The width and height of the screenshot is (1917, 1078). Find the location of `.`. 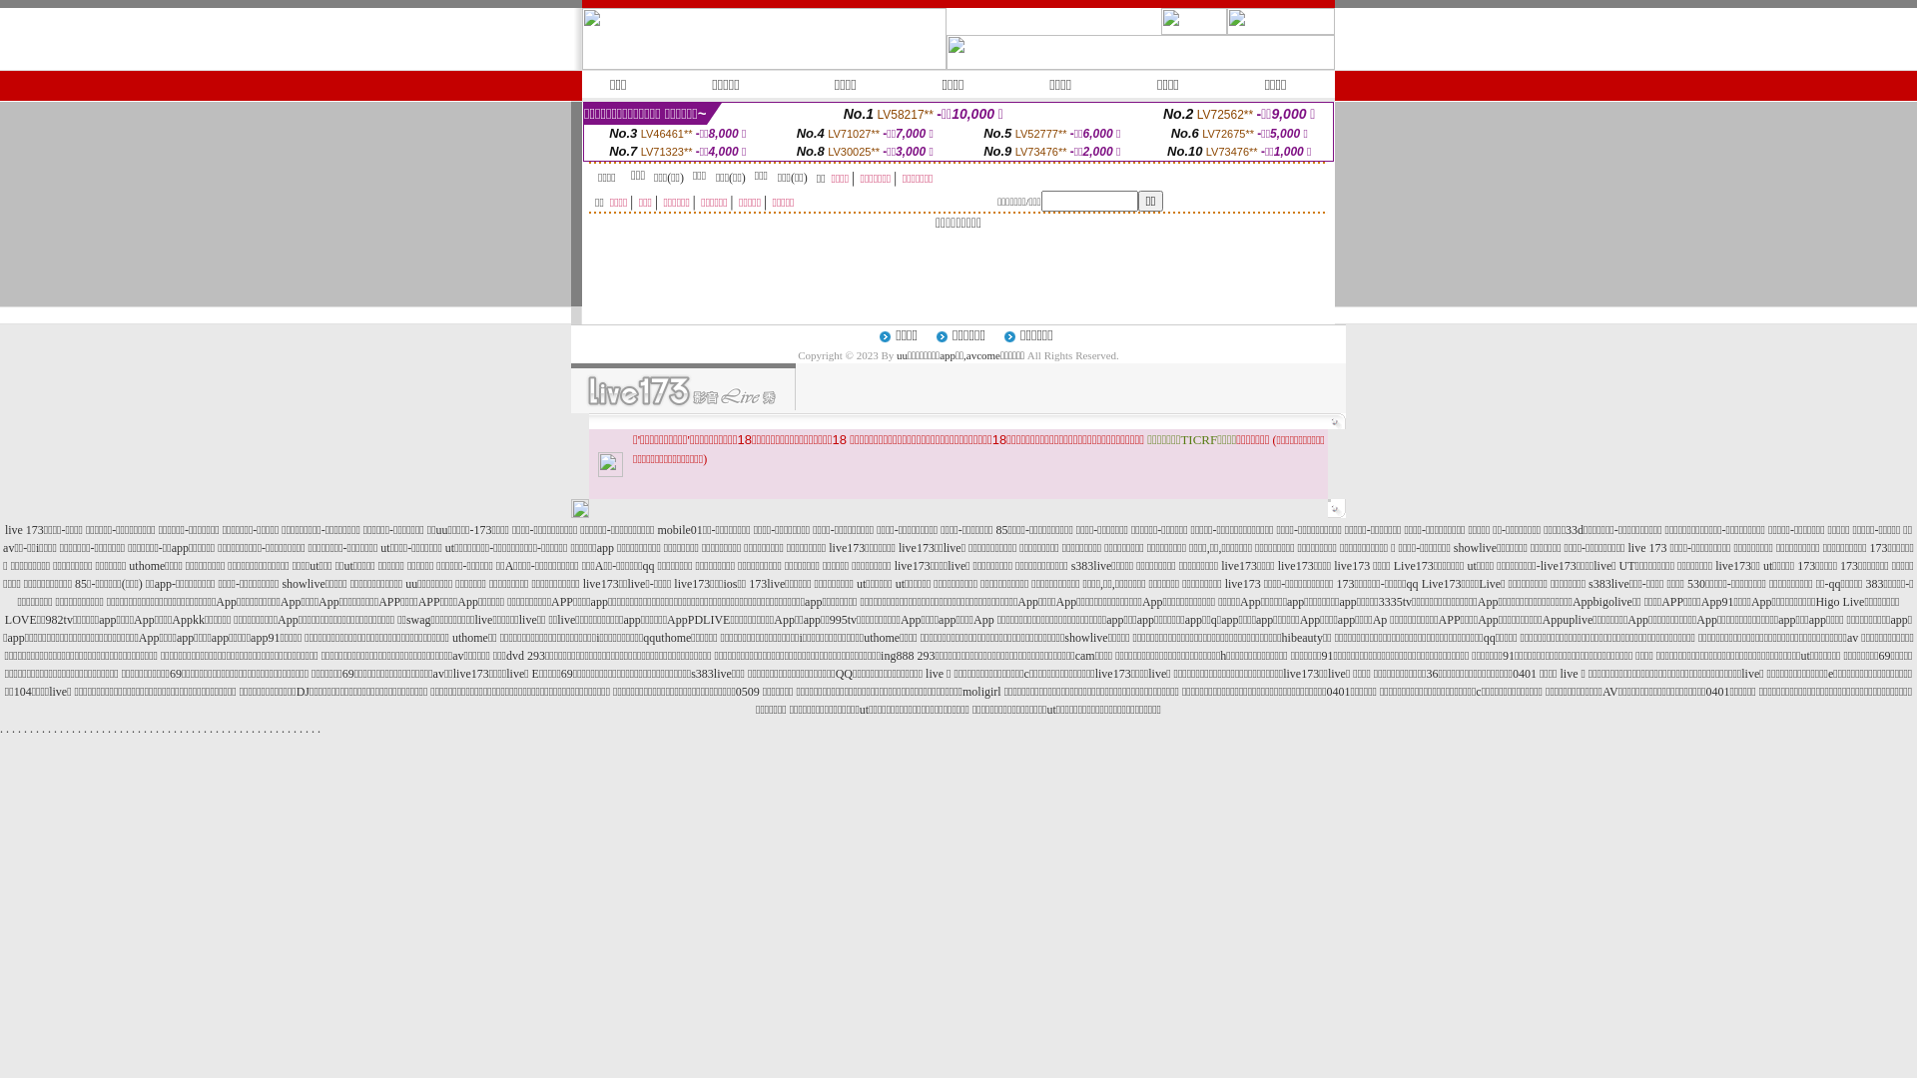

. is located at coordinates (254, 729).